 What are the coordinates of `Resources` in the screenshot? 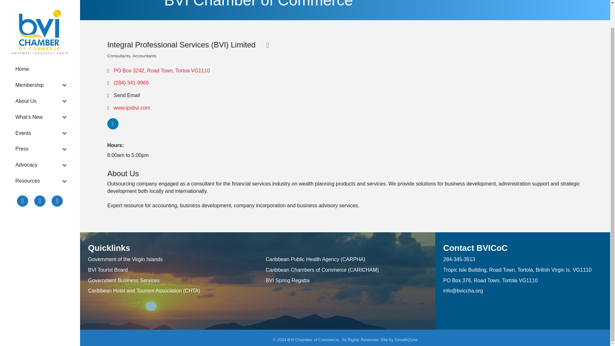 It's located at (40, 155).